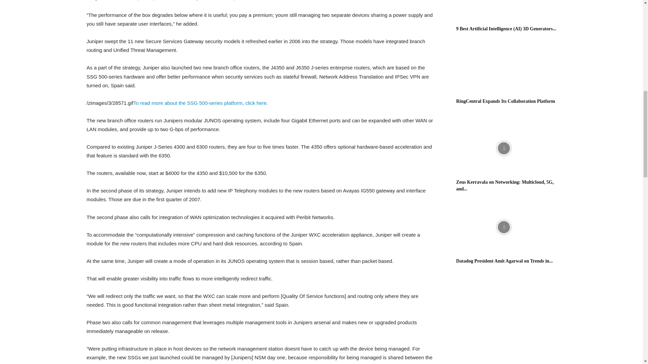  What do you see at coordinates (505, 185) in the screenshot?
I see `Zeus Kerravala on Networking: Multicloud, 5G, and Automation` at bounding box center [505, 185].